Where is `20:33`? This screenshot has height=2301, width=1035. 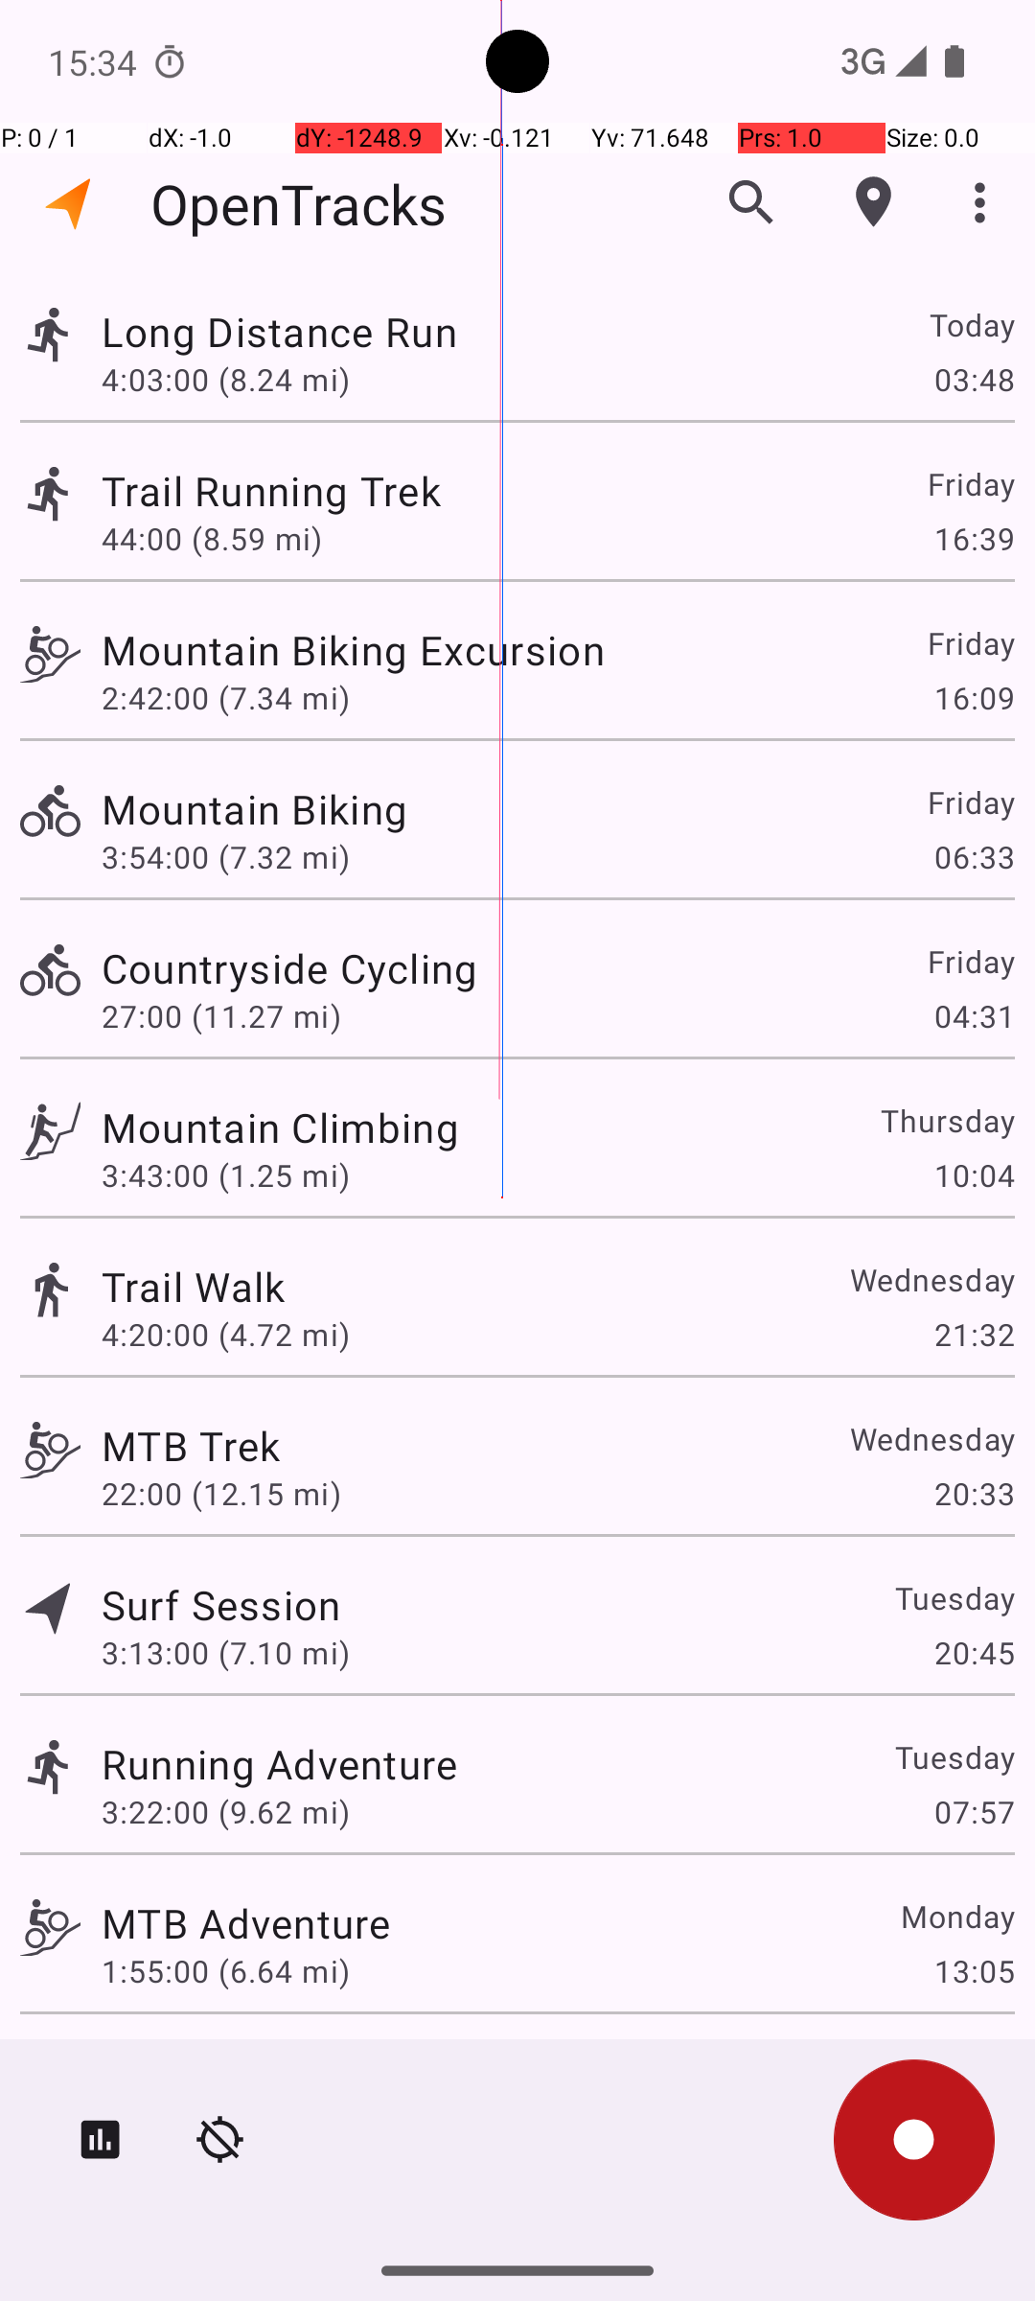
20:33 is located at coordinates (974, 1494).